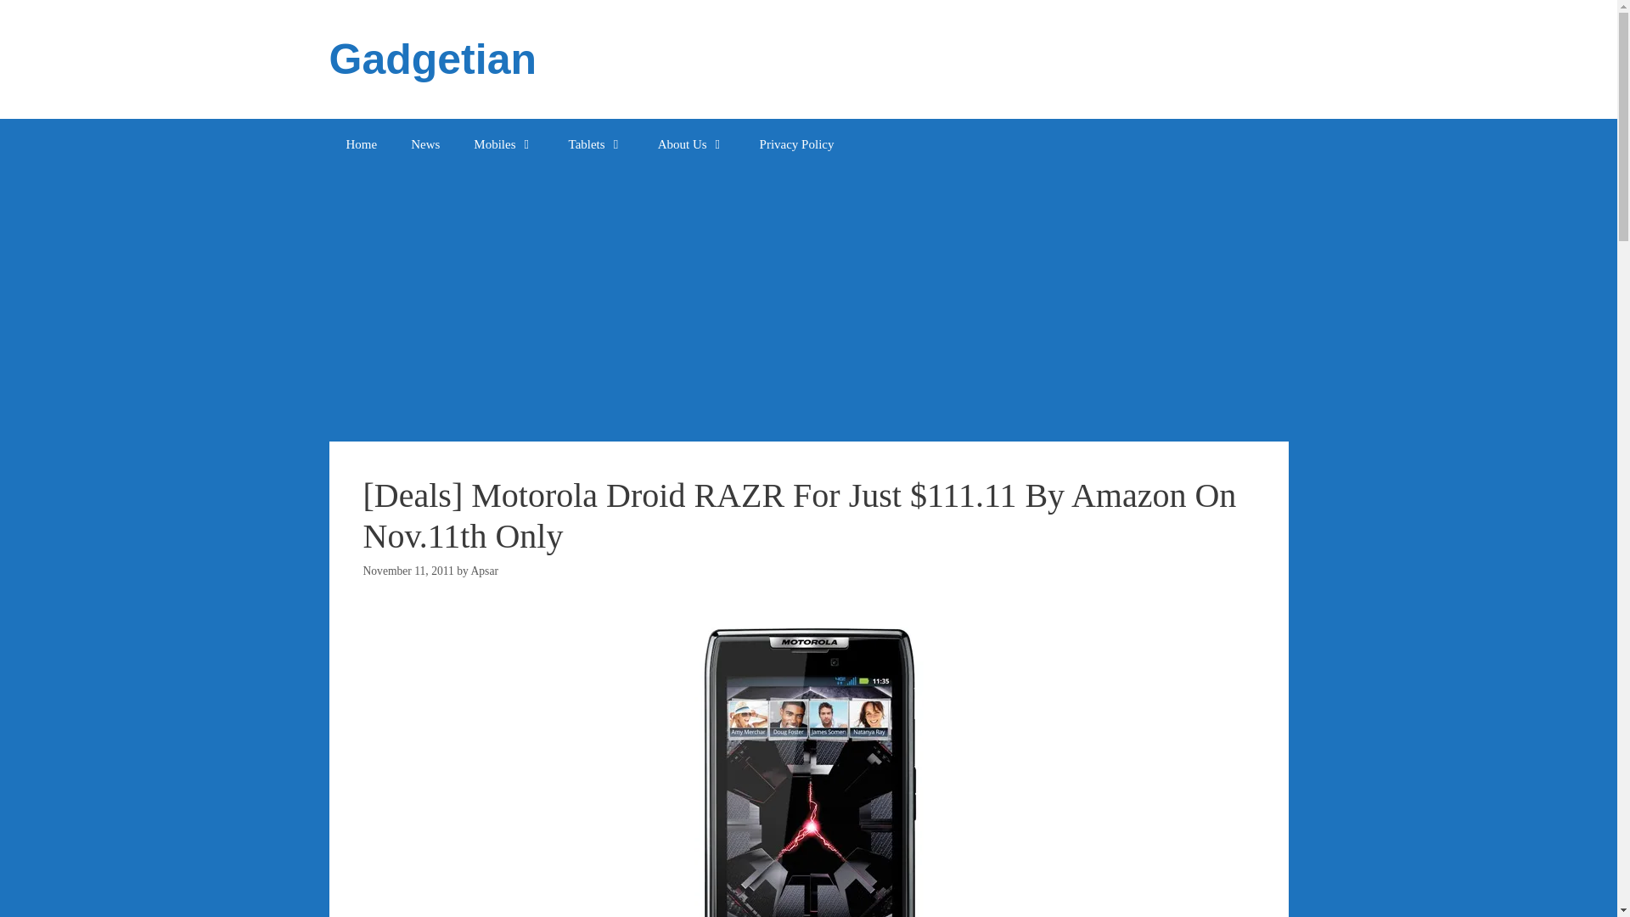  I want to click on Mobiles, so click(503, 144).